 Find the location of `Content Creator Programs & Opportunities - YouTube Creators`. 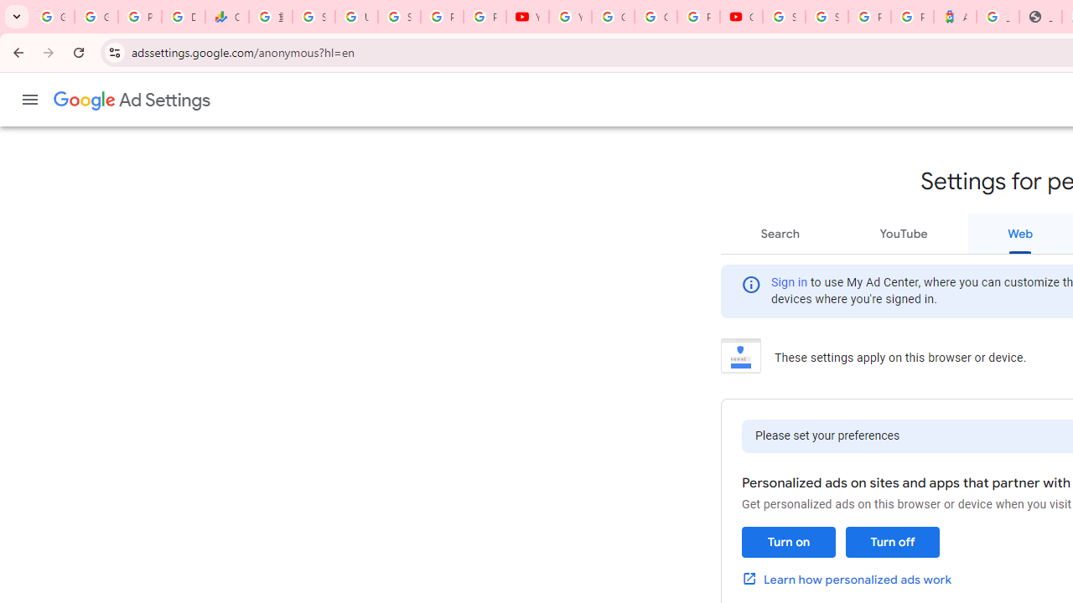

Content Creator Programs & Opportunities - YouTube Creators is located at coordinates (741, 17).